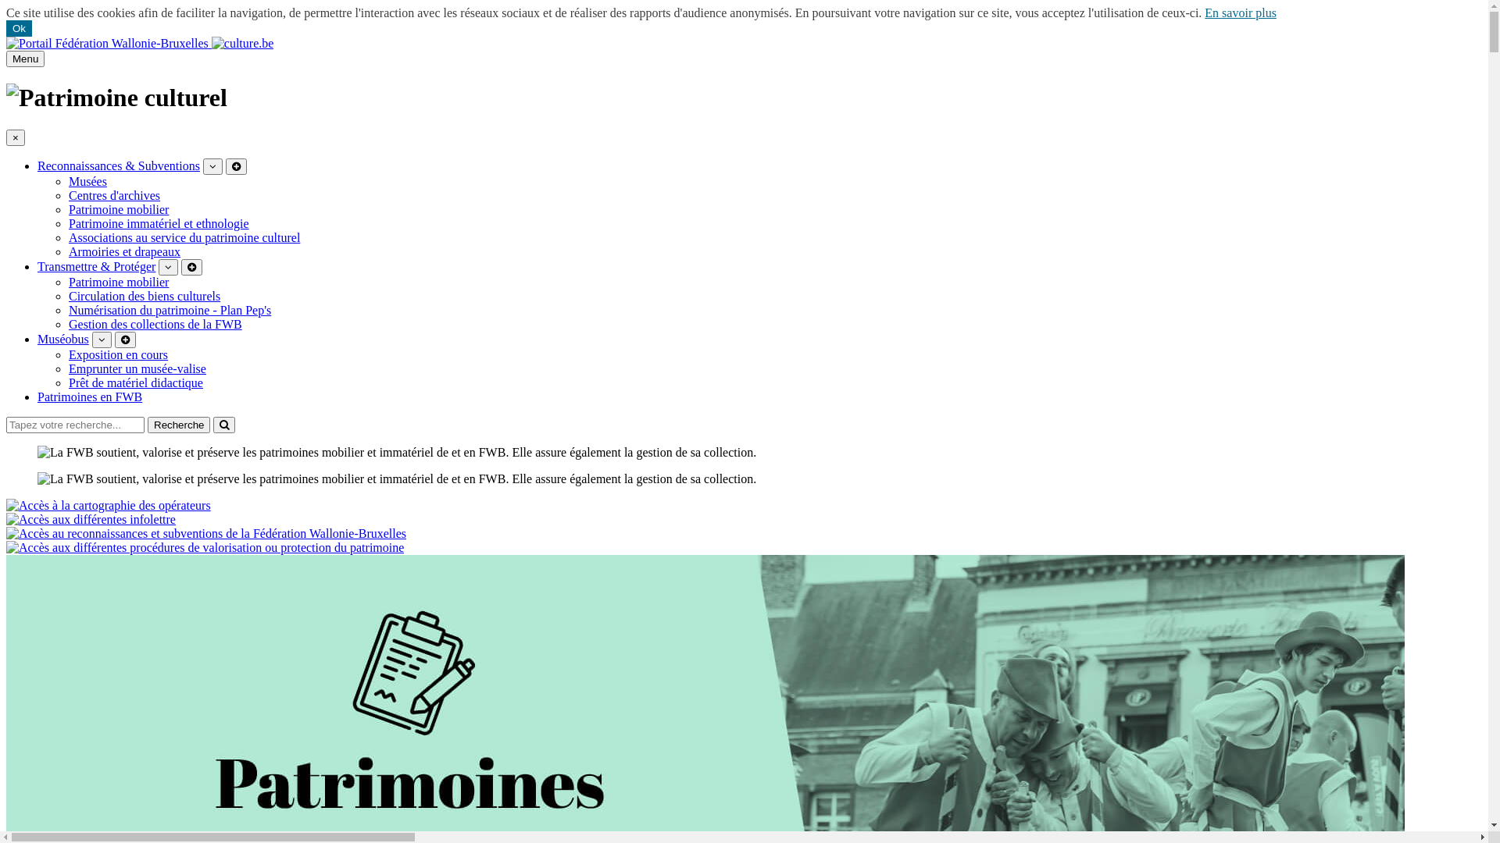 The width and height of the screenshot is (1500, 843). I want to click on Menu, so click(25, 59).